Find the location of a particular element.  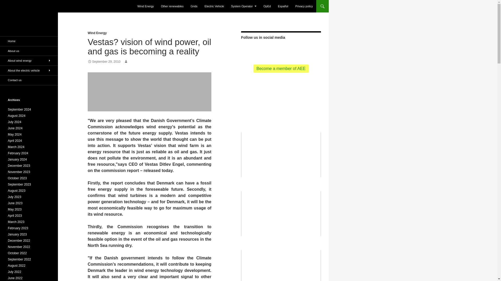

Other renewables is located at coordinates (172, 6).